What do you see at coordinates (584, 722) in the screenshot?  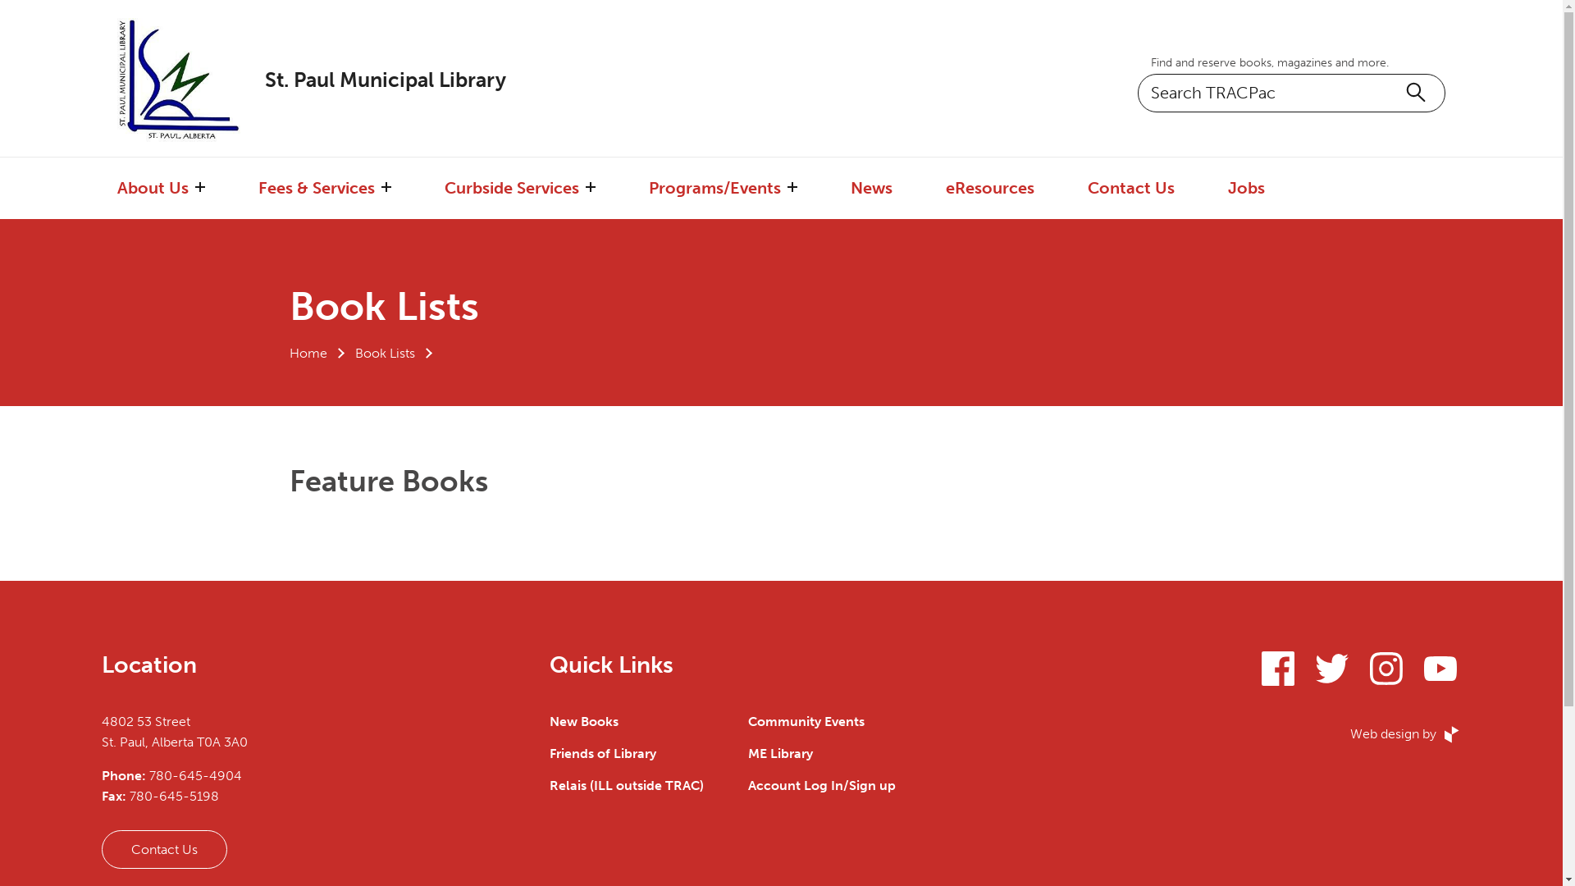 I see `New Books` at bounding box center [584, 722].